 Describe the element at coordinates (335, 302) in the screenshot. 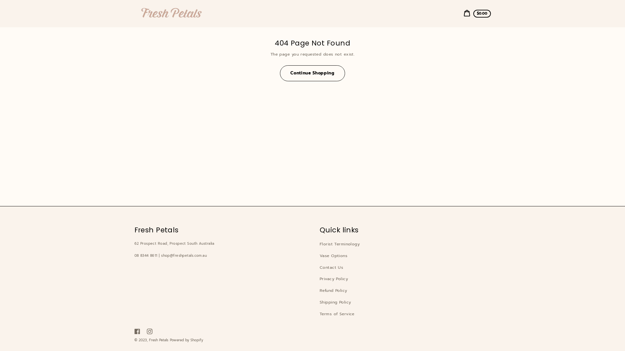

I see `Shipping Policy` at that location.